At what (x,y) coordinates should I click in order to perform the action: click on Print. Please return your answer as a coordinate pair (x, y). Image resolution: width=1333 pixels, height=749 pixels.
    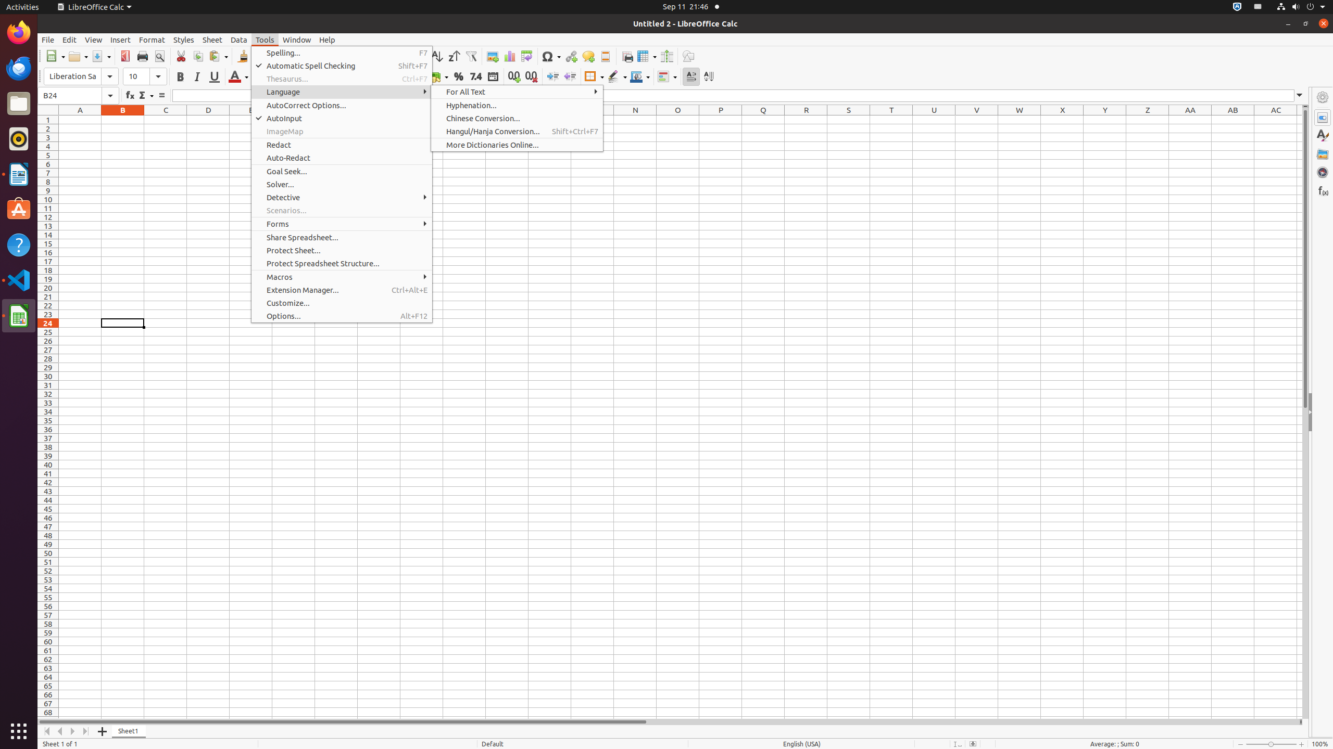
    Looking at the image, I should click on (143, 56).